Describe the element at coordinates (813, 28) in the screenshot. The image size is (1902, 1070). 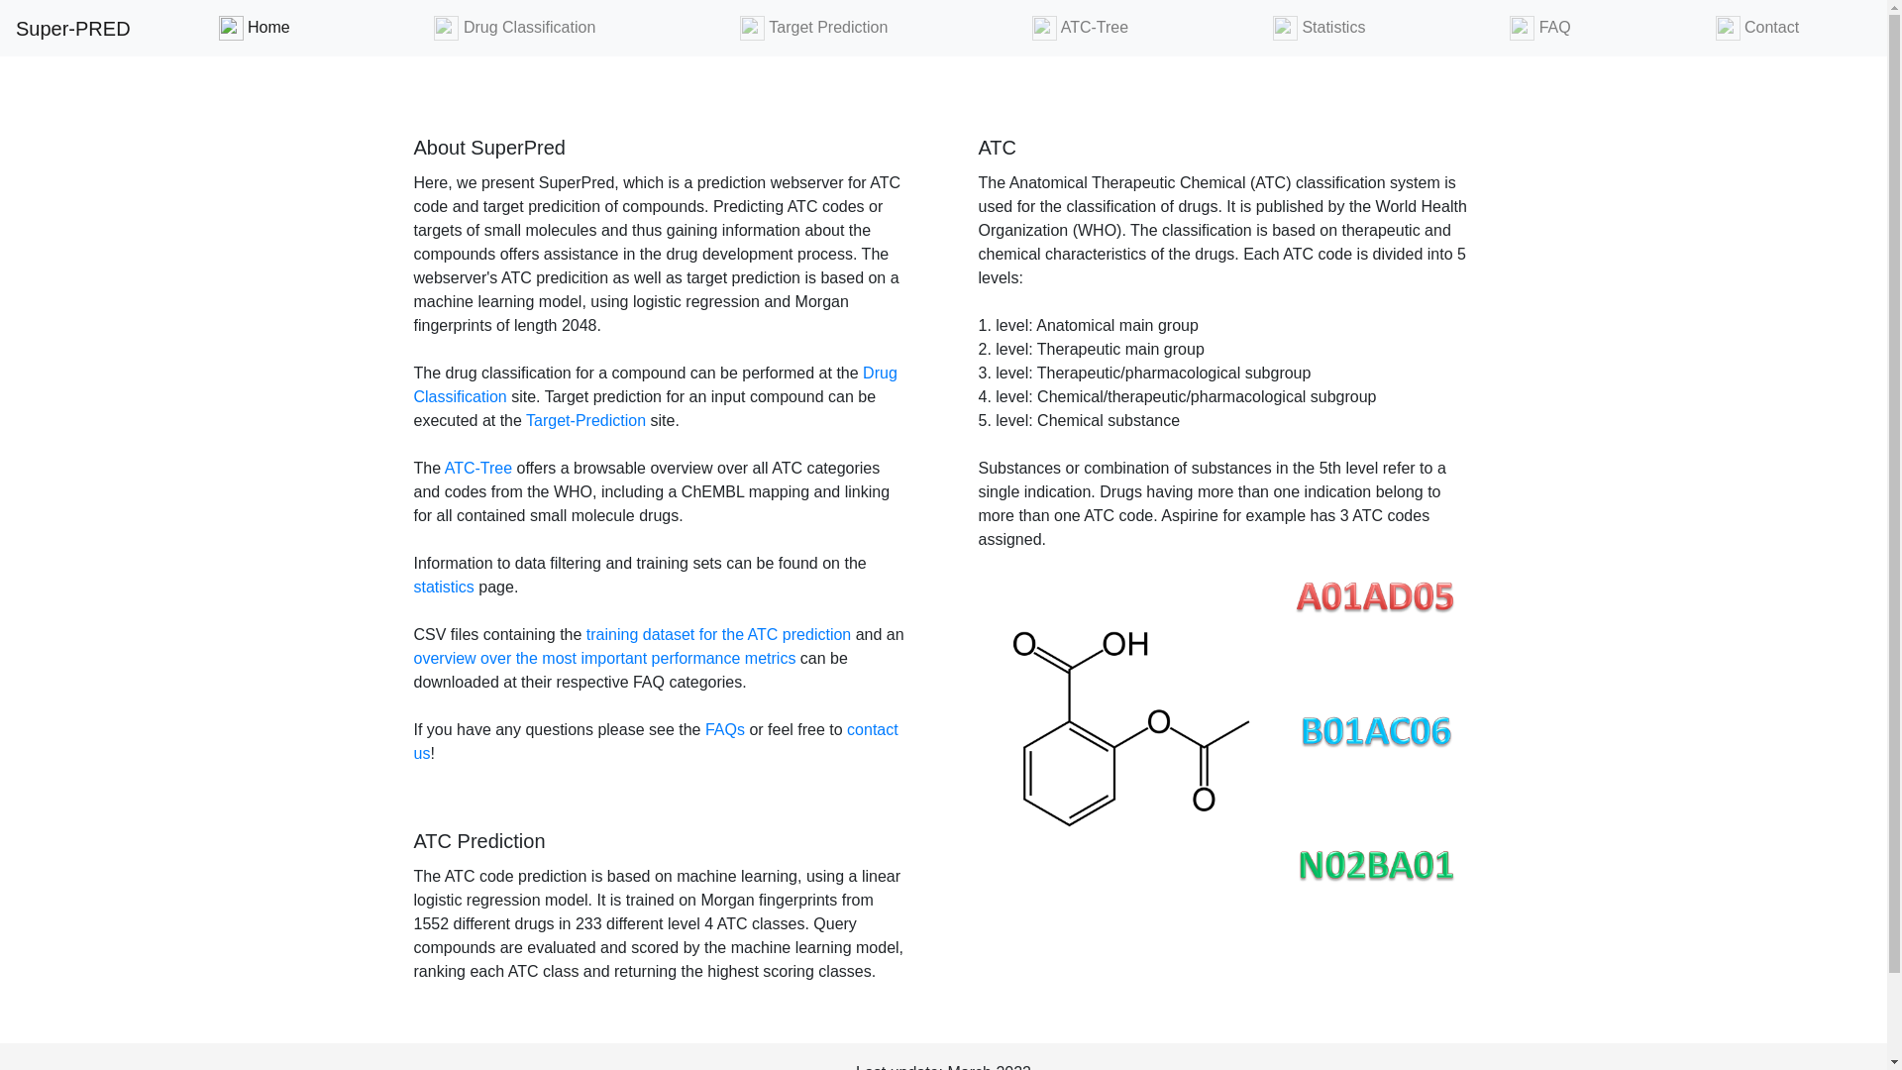
I see `Target Prediction` at that location.